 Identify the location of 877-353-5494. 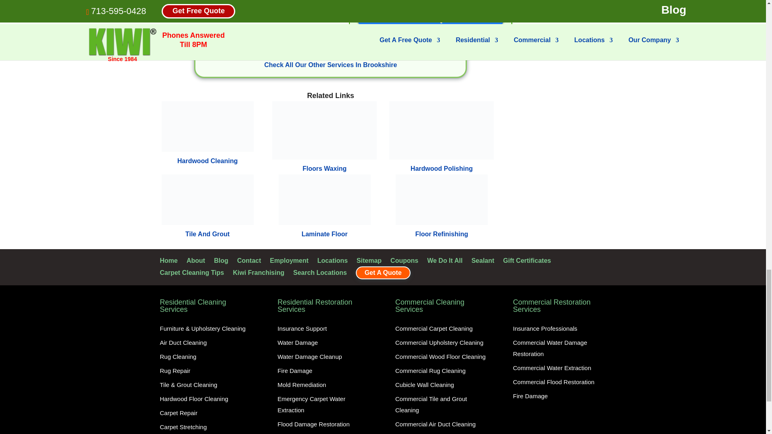
(431, 1).